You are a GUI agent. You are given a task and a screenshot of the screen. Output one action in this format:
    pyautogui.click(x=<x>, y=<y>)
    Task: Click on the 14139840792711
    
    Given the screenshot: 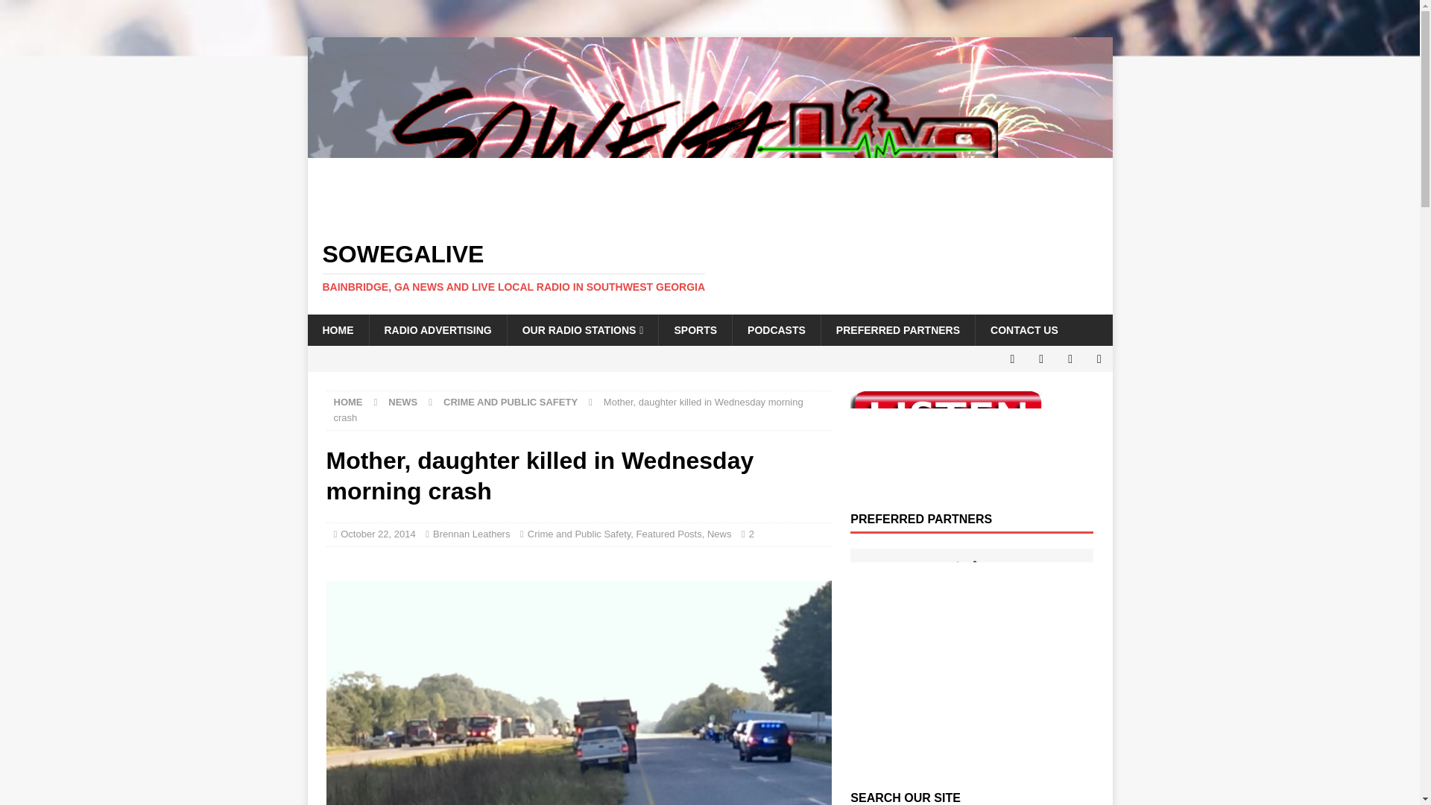 What is the action you would take?
    pyautogui.click(x=578, y=692)
    